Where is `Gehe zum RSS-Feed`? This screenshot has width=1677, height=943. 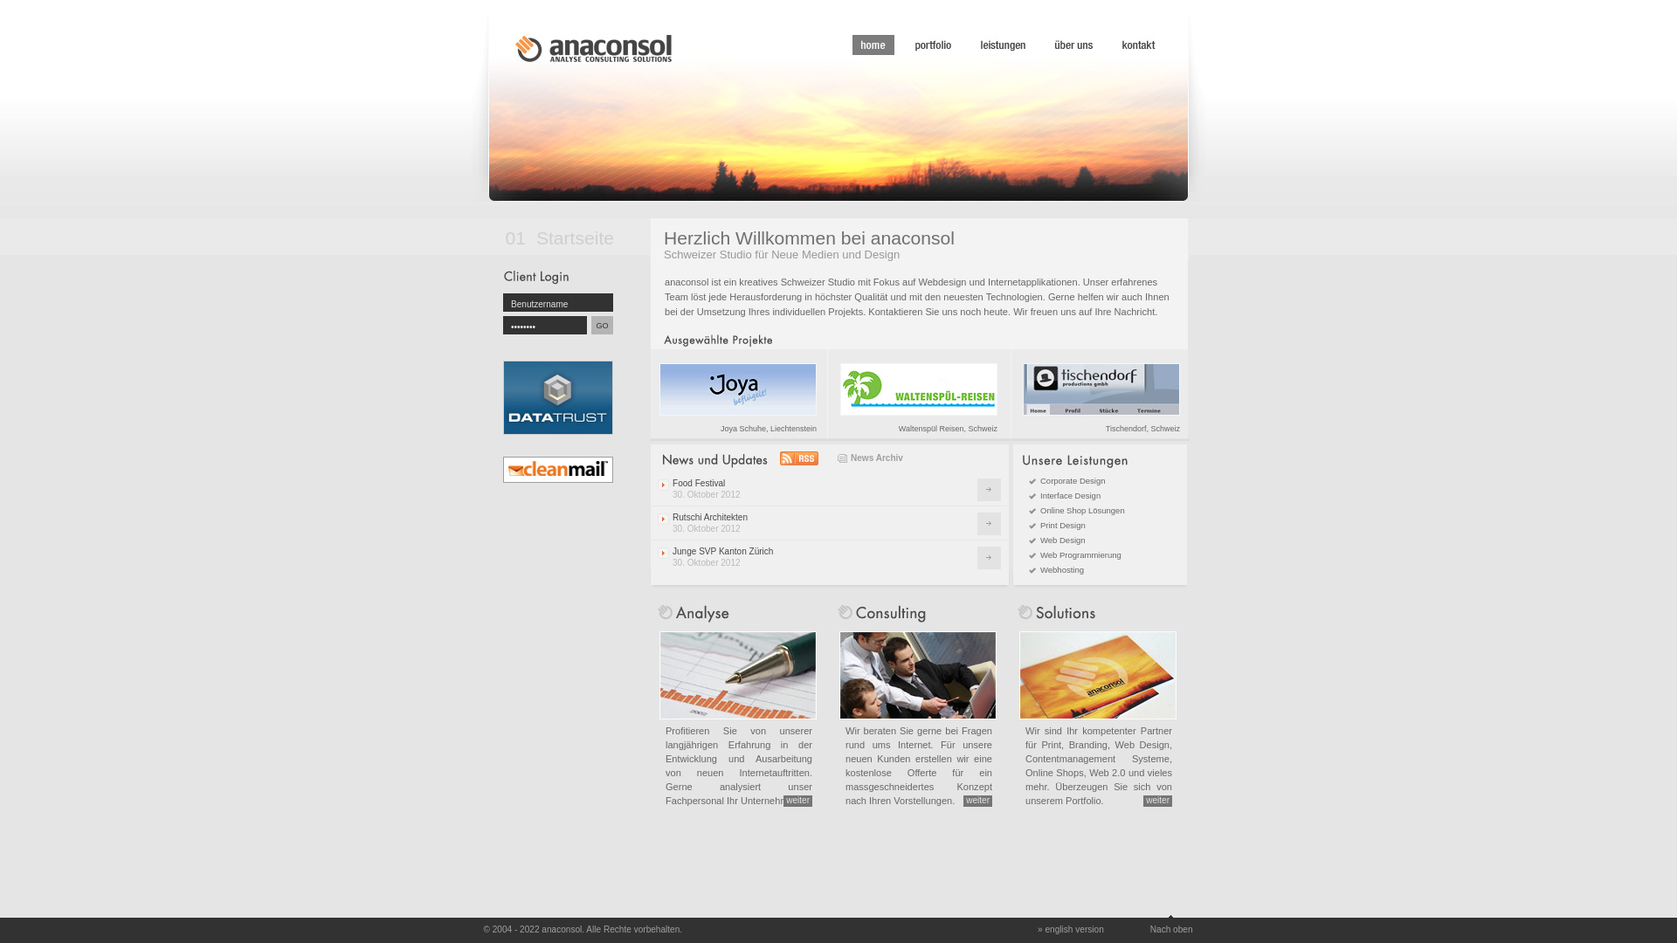 Gehe zum RSS-Feed is located at coordinates (799, 458).